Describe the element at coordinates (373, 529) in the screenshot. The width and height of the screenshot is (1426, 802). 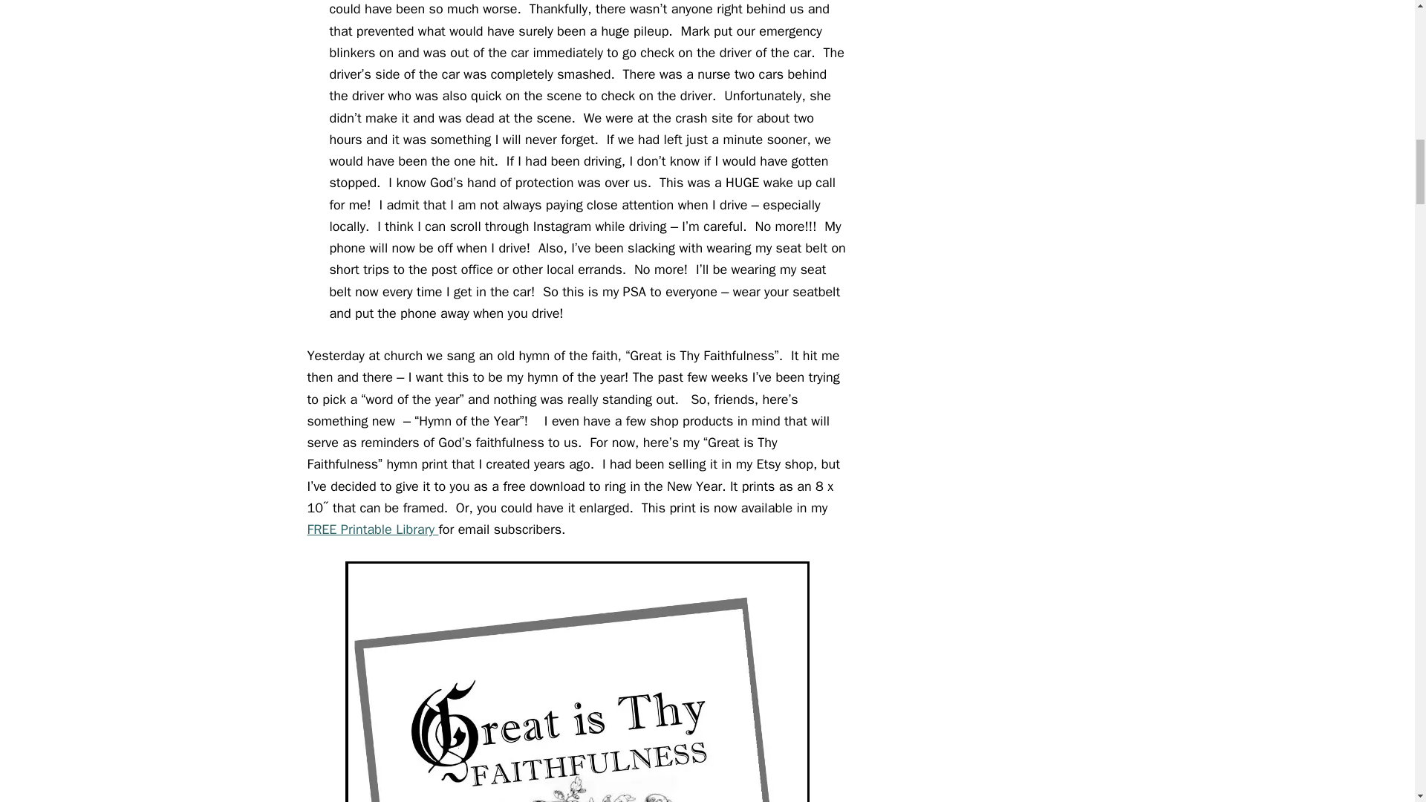
I see `FREE Printable Library` at that location.